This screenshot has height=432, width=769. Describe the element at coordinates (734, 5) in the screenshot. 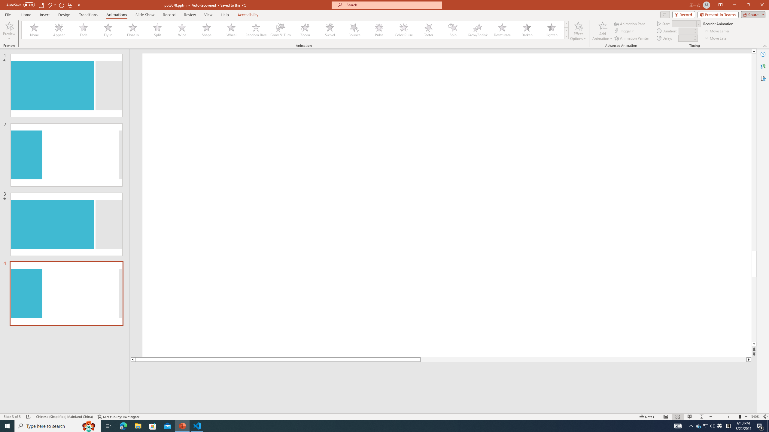

I see `Minimize` at that location.